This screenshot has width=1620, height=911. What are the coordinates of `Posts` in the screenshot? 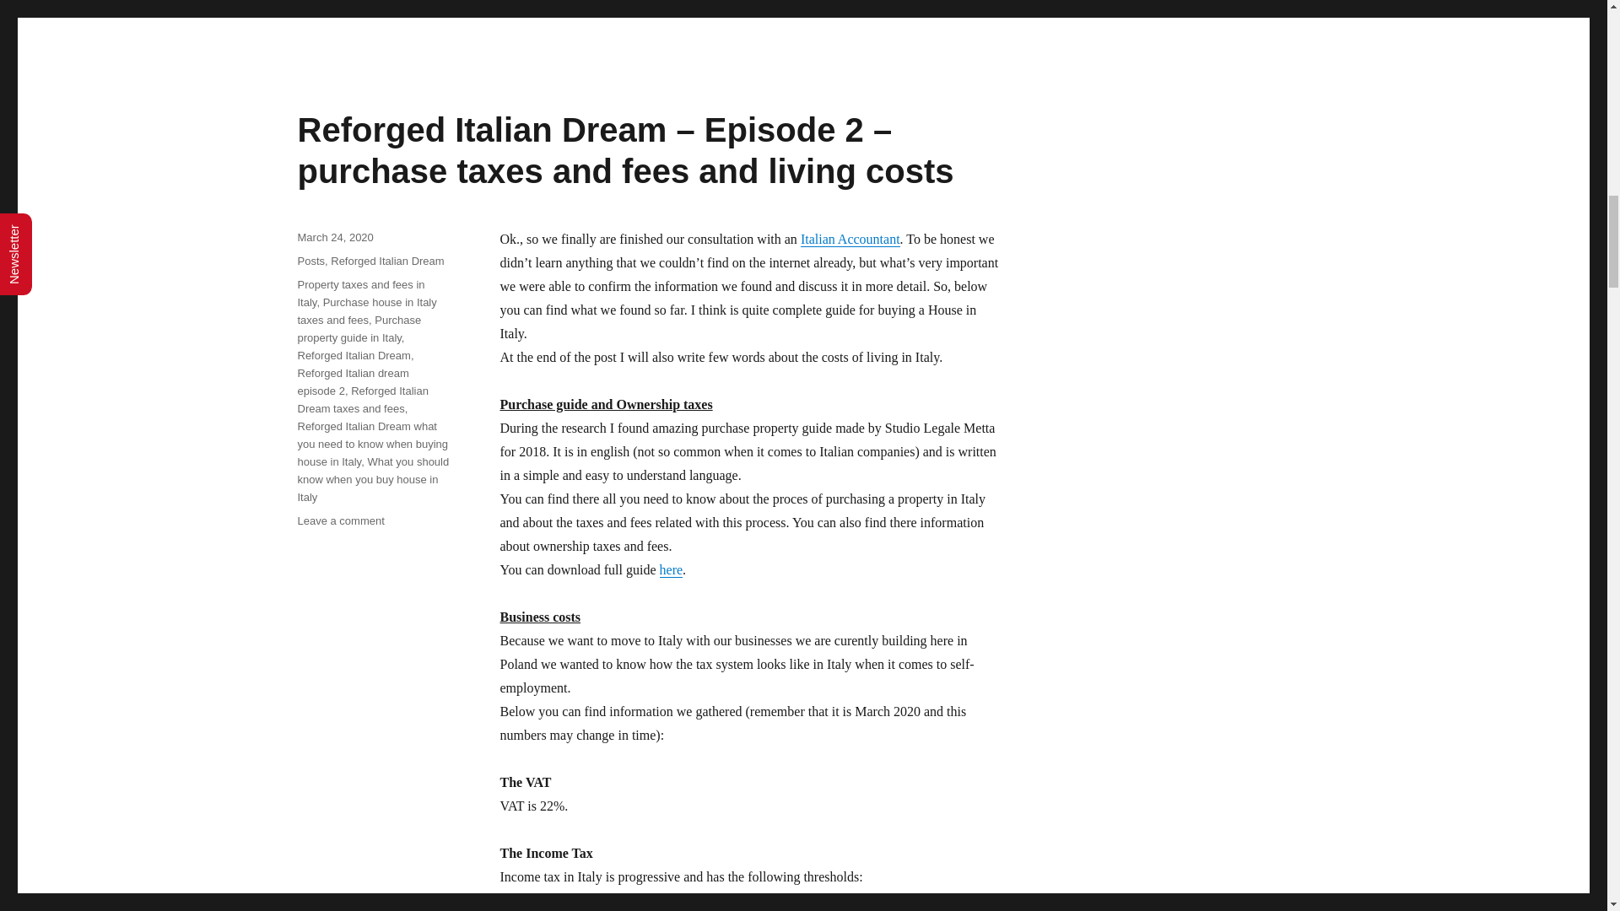 It's located at (310, 261).